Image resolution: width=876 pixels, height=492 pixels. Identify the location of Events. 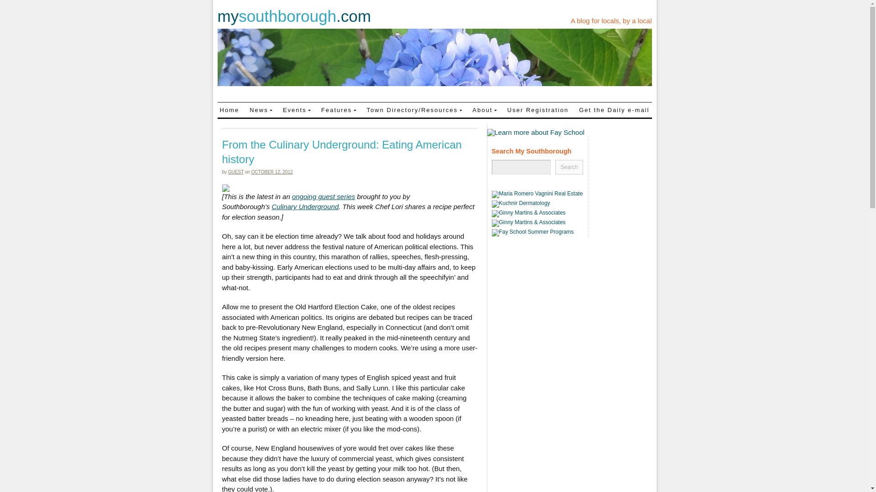
(297, 109).